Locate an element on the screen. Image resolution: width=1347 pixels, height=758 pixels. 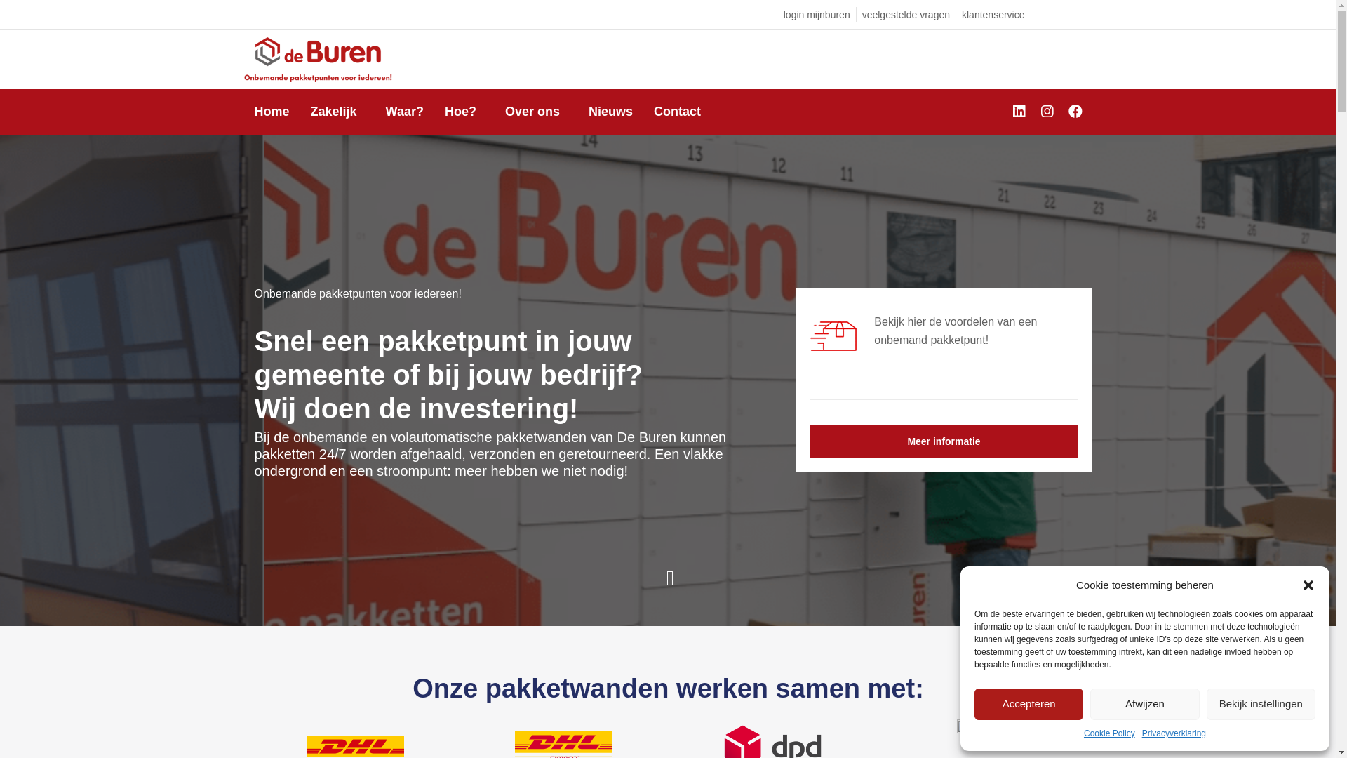
Hoe? is located at coordinates (464, 112).